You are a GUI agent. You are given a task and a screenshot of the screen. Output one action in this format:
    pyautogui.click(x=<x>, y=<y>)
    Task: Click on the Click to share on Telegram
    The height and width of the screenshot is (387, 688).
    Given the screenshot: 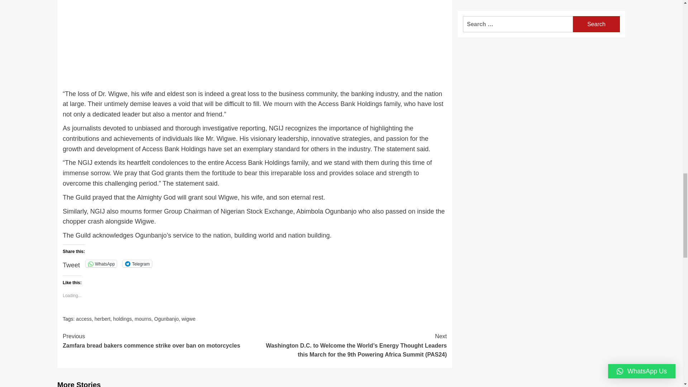 What is the action you would take?
    pyautogui.click(x=137, y=264)
    